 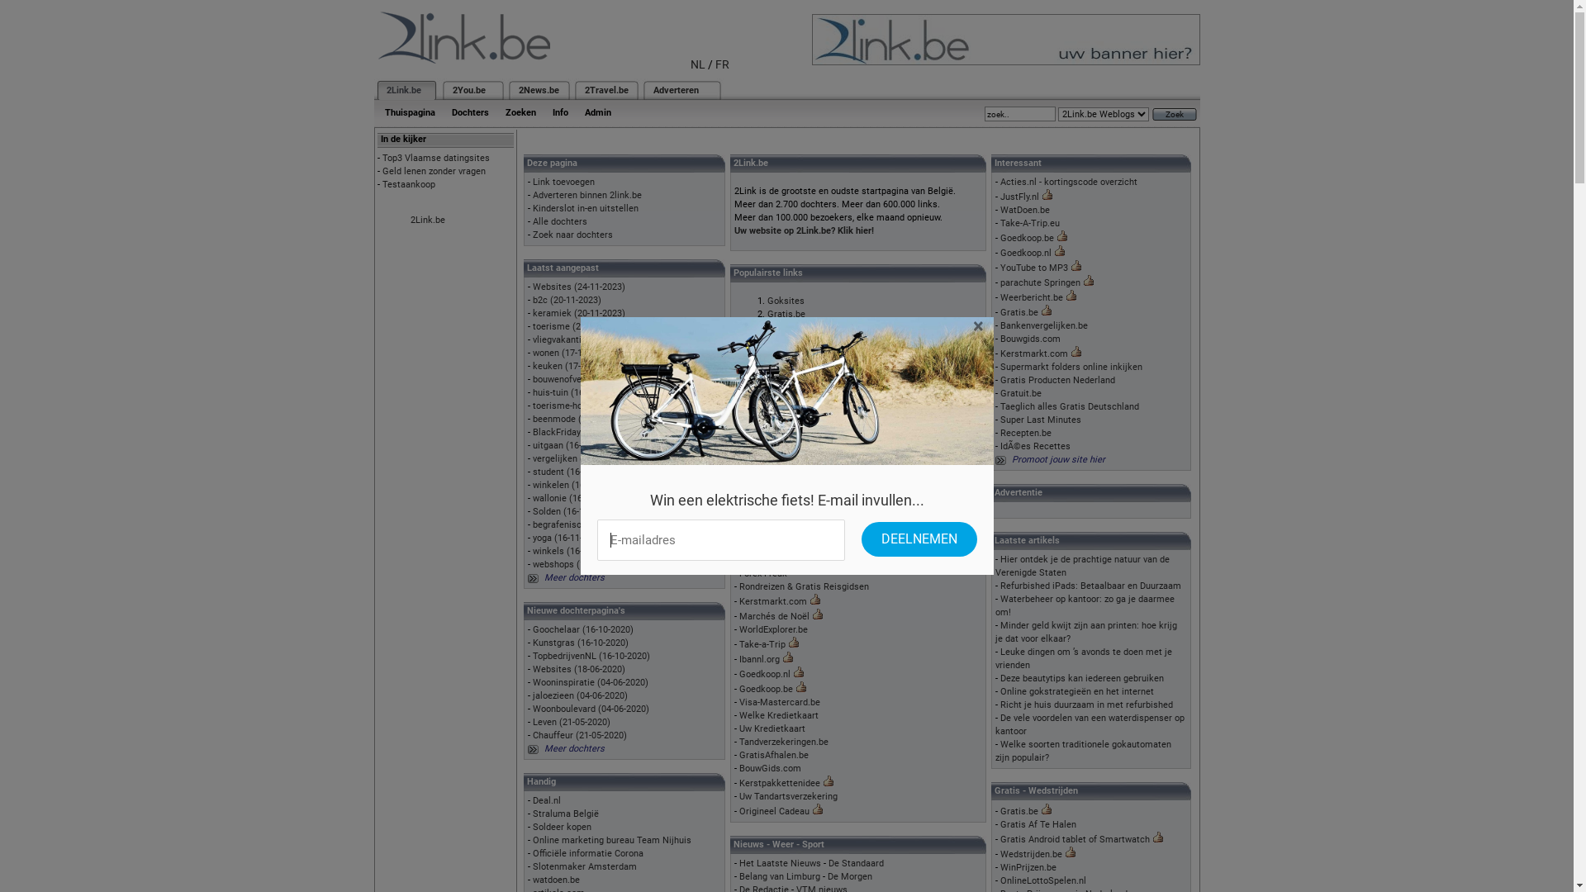 What do you see at coordinates (772, 728) in the screenshot?
I see `Uw Kredietkaart` at bounding box center [772, 728].